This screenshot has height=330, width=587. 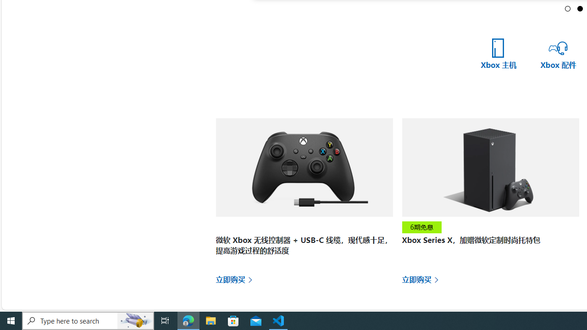 What do you see at coordinates (580, 8) in the screenshot?
I see `Go to slide 2` at bounding box center [580, 8].